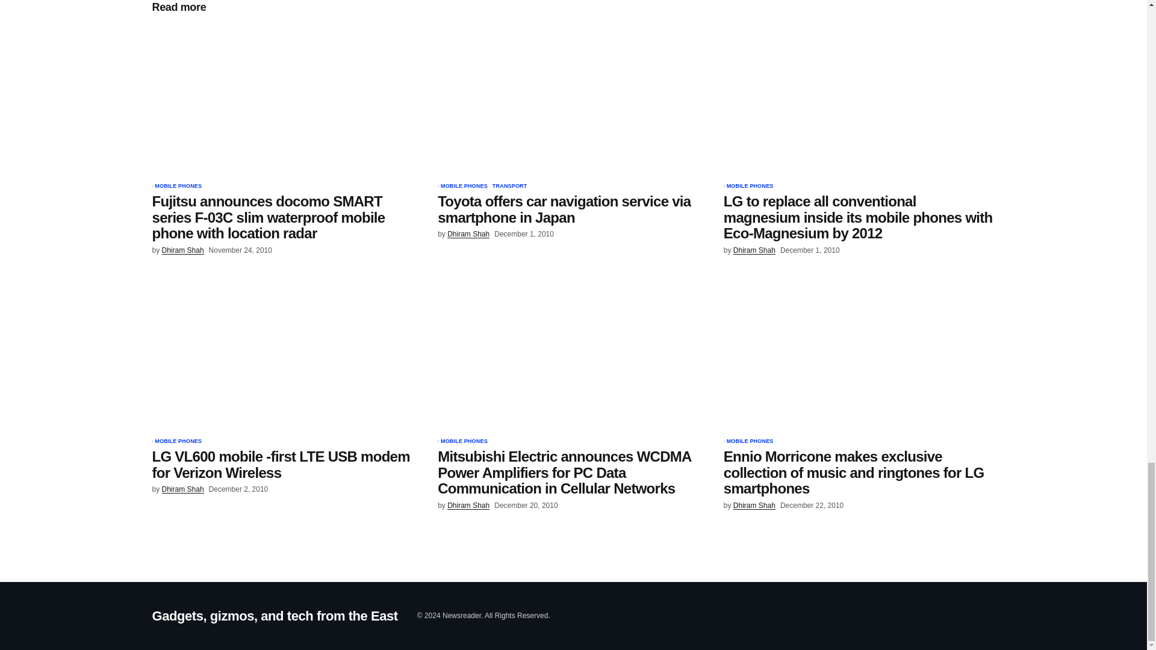 Image resolution: width=1156 pixels, height=650 pixels. Describe the element at coordinates (468, 235) in the screenshot. I see `Dhiram Shah` at that location.